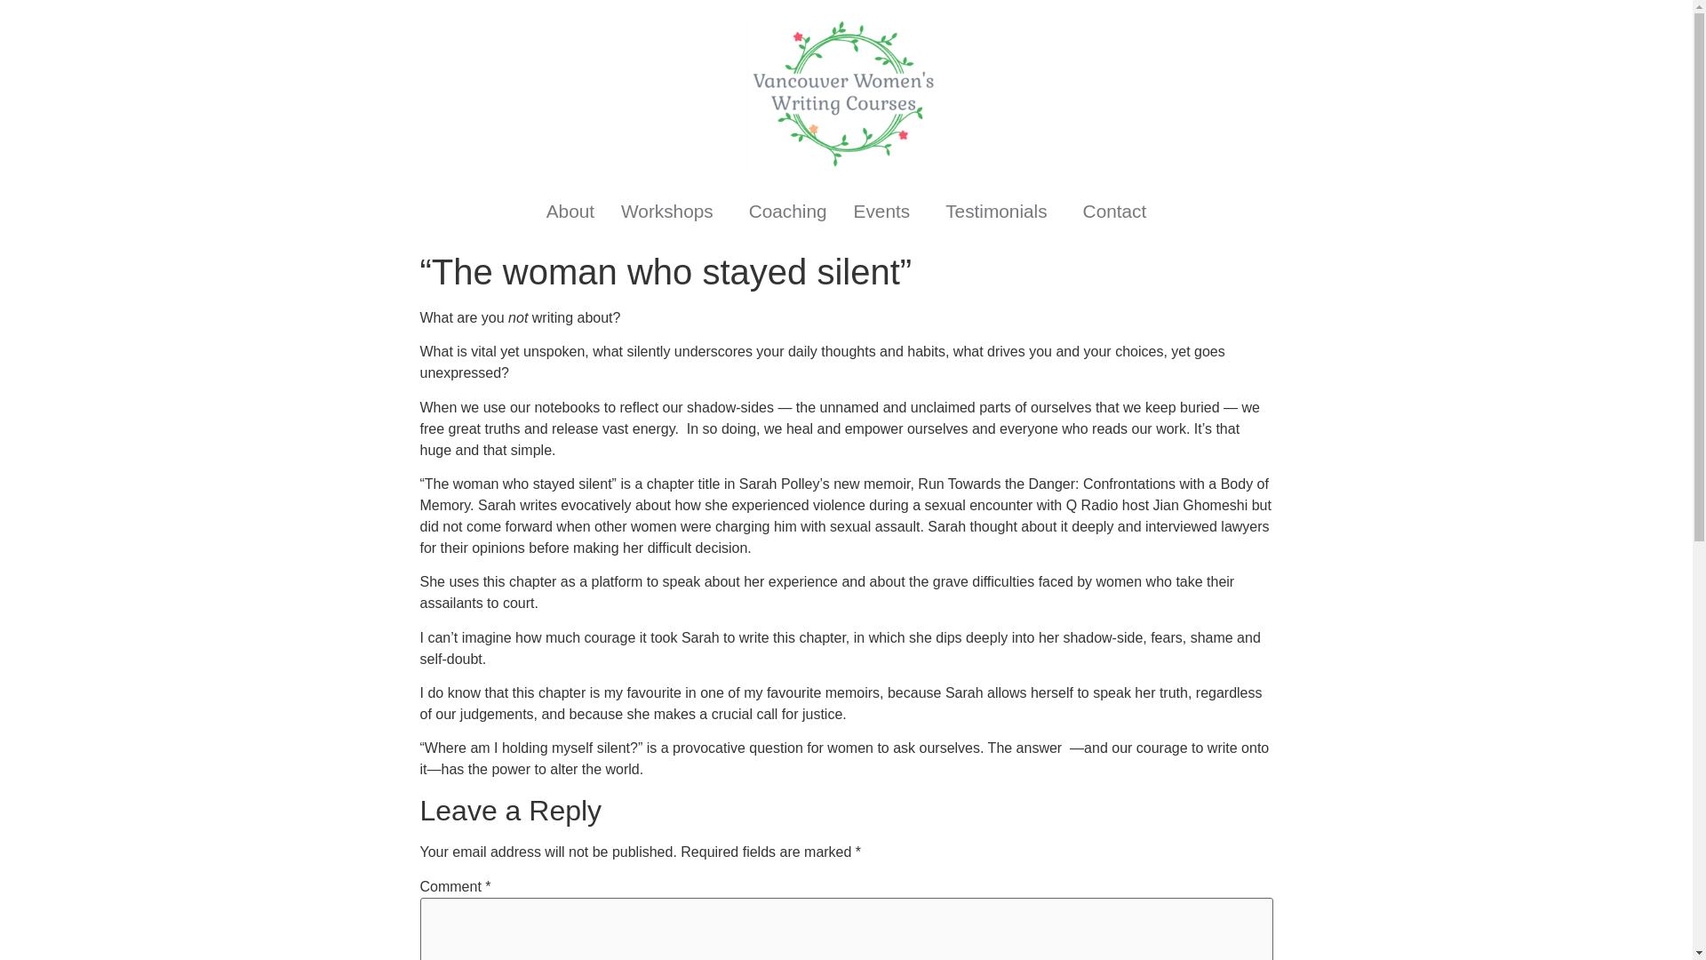  Describe the element at coordinates (671, 212) in the screenshot. I see `Workshops` at that location.